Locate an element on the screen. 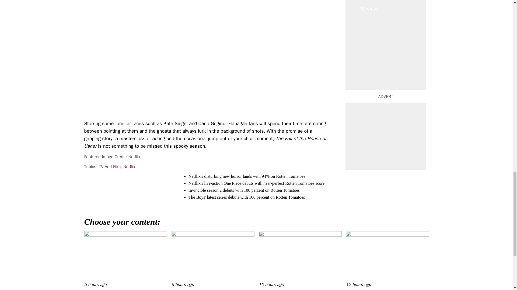  TV And Film is located at coordinates (109, 166).